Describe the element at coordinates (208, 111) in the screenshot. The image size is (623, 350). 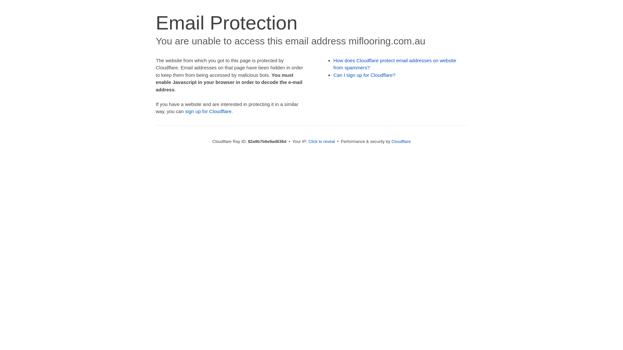
I see `sign up for Cloudflare` at that location.